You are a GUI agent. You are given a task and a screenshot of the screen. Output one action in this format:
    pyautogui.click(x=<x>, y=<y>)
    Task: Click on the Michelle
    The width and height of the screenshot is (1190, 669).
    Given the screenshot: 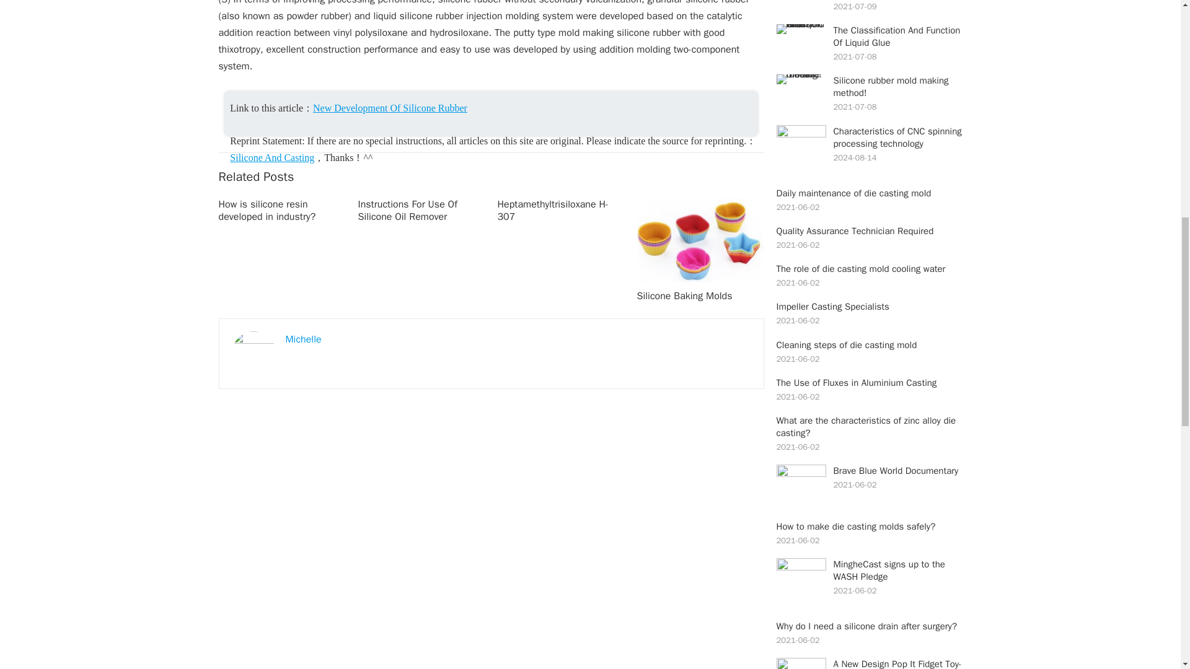 What is the action you would take?
    pyautogui.click(x=303, y=339)
    